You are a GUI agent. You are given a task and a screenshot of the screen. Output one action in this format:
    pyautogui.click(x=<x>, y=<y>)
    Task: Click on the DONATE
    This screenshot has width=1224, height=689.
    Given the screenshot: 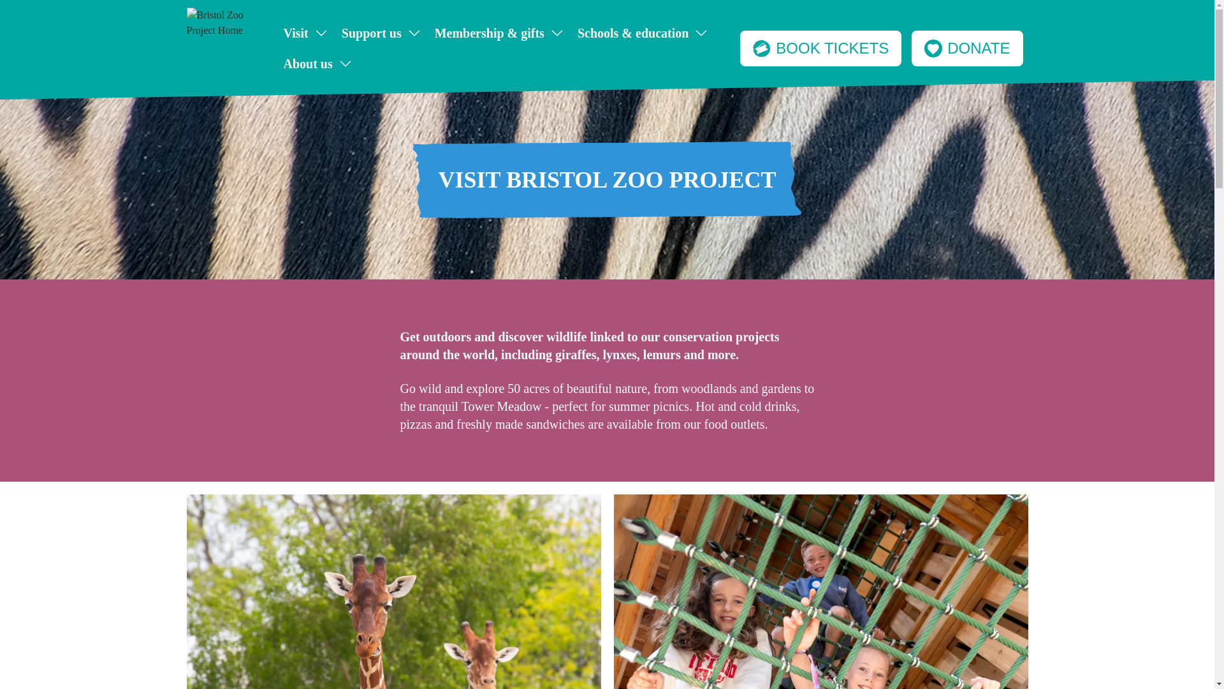 What is the action you would take?
    pyautogui.click(x=966, y=48)
    